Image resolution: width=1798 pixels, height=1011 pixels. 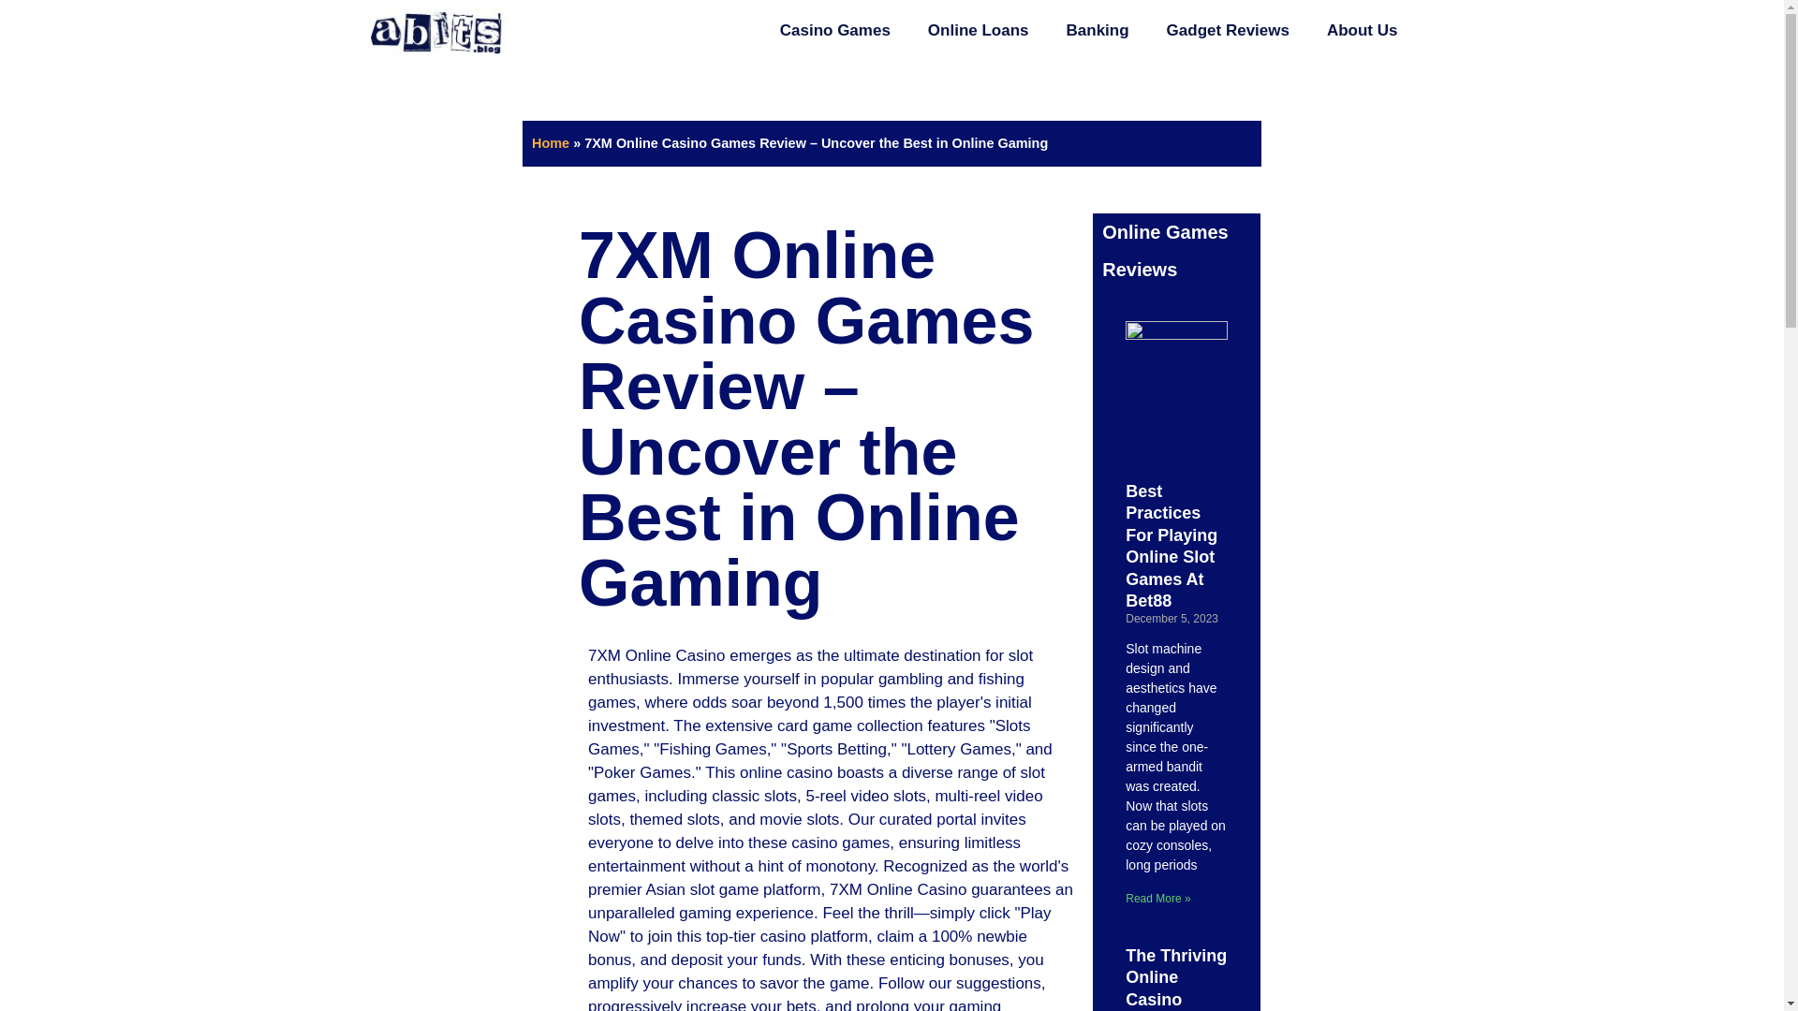 What do you see at coordinates (1362, 30) in the screenshot?
I see `About Us` at bounding box center [1362, 30].